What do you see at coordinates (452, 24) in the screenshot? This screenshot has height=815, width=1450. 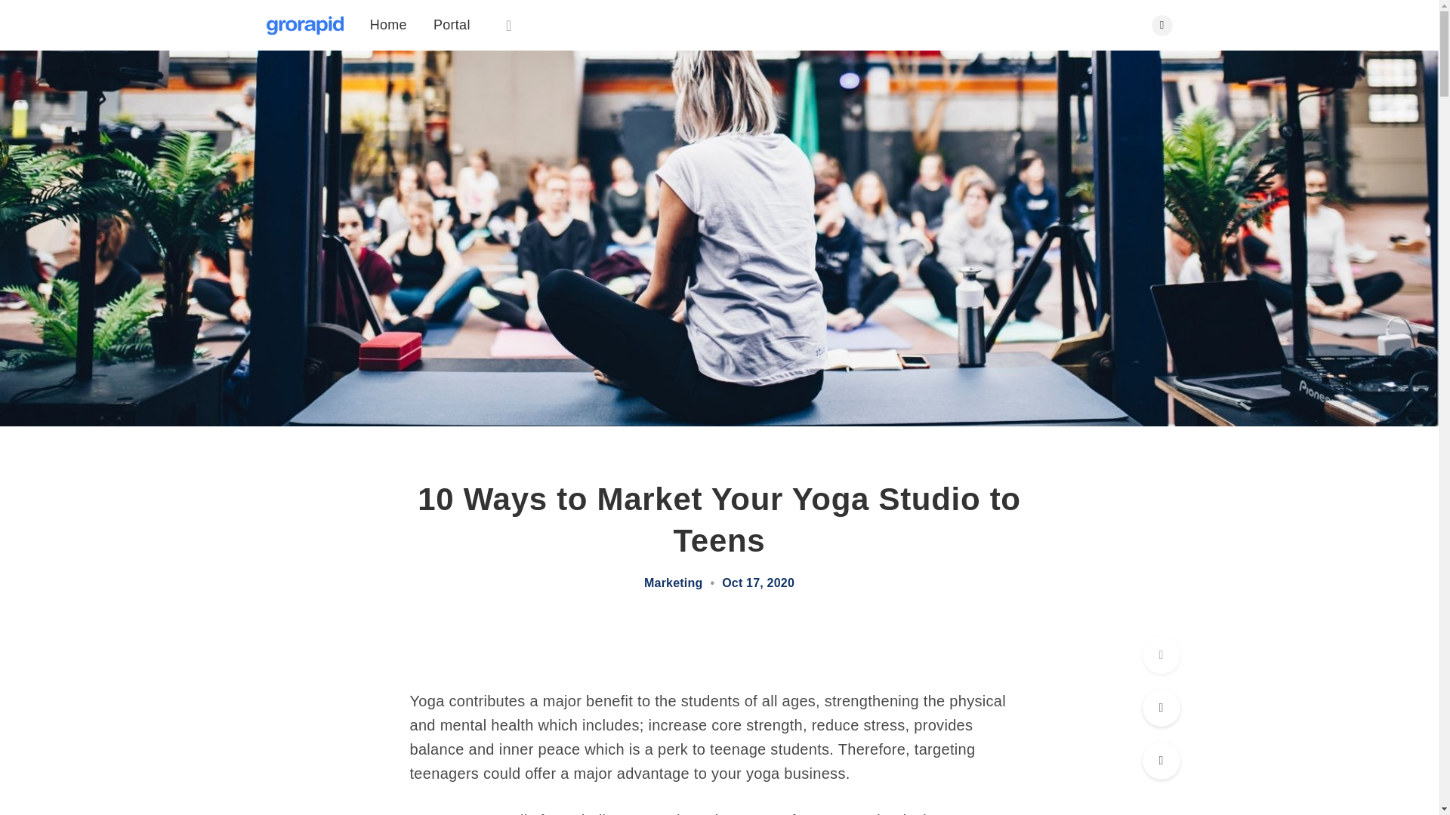 I see `Portal` at bounding box center [452, 24].